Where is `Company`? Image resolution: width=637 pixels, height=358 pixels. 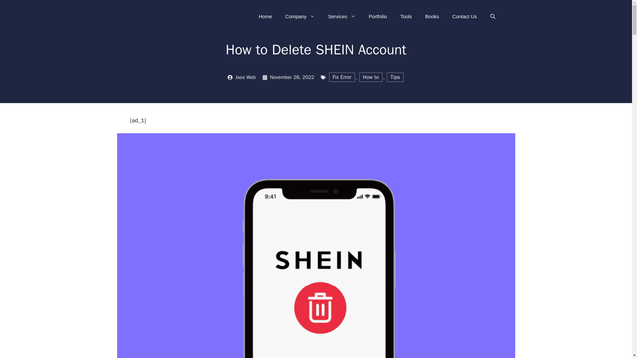
Company is located at coordinates (300, 17).